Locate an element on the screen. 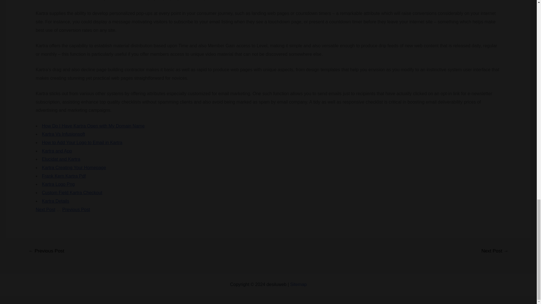 This screenshot has height=304, width=541. Kartra Logo Png is located at coordinates (59, 184).